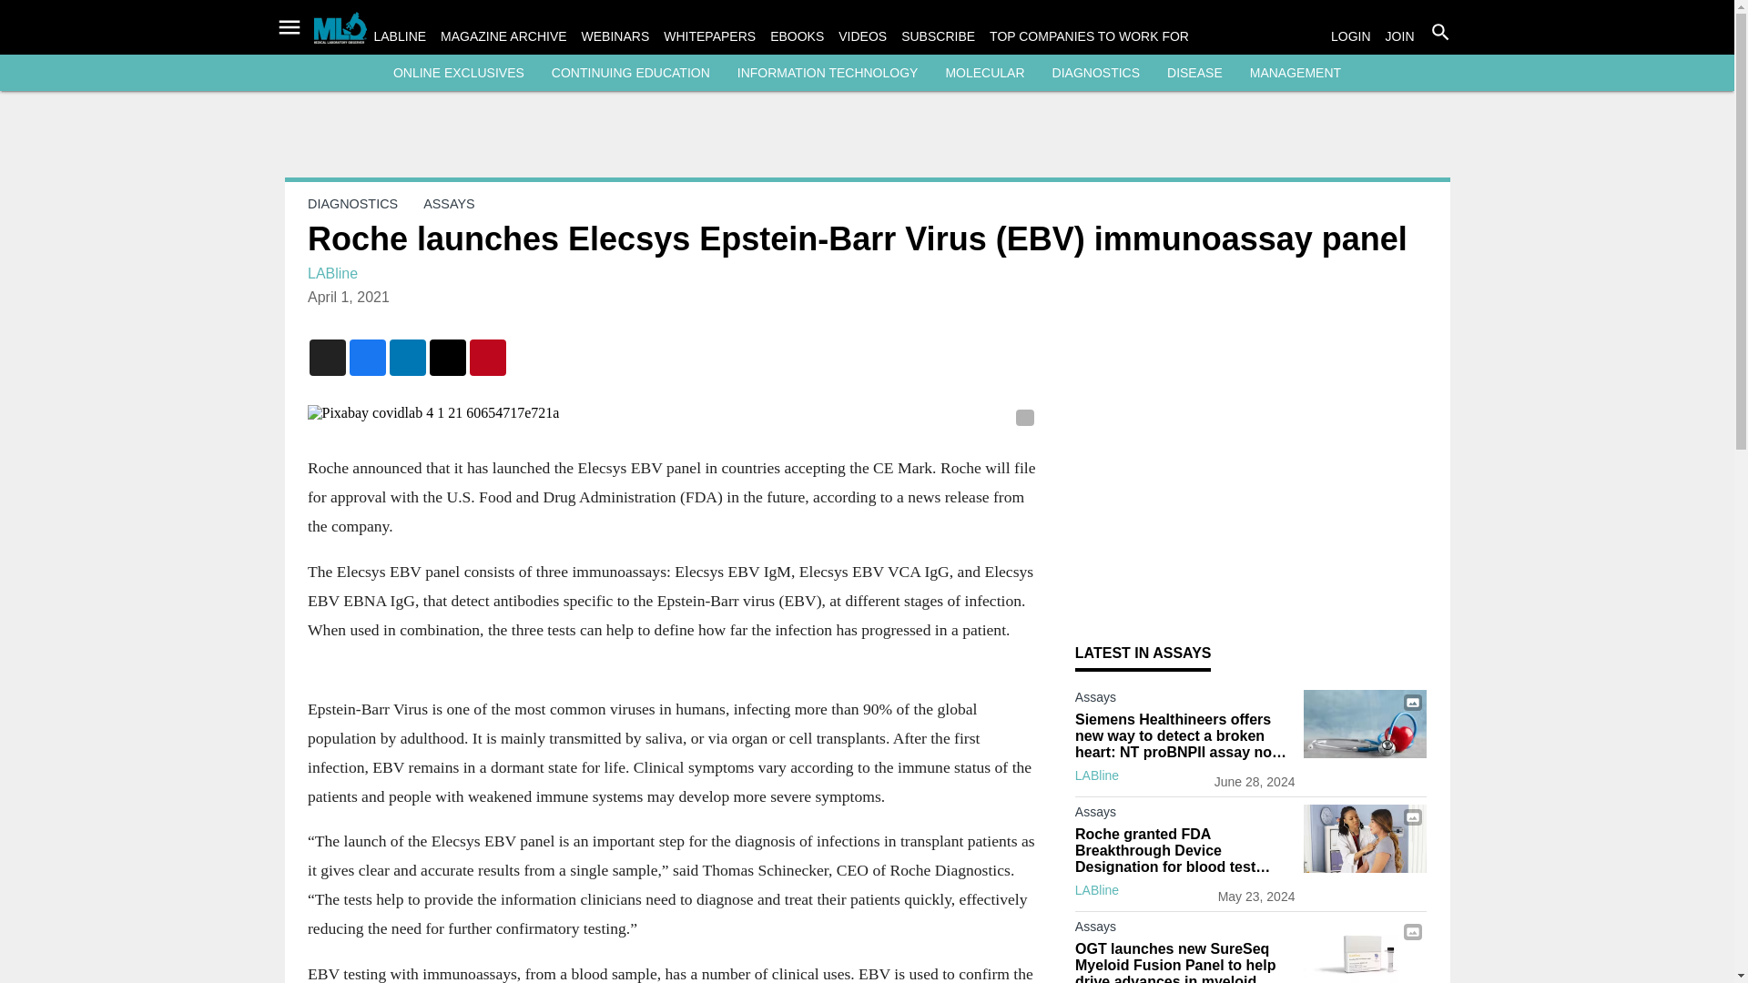 The height and width of the screenshot is (983, 1748). Describe the element at coordinates (503, 36) in the screenshot. I see `MAGAZINE ARCHIVE` at that location.